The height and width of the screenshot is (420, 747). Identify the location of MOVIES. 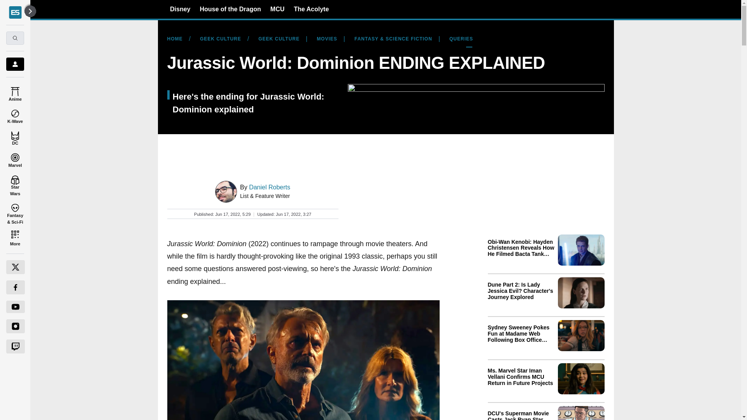
(327, 39).